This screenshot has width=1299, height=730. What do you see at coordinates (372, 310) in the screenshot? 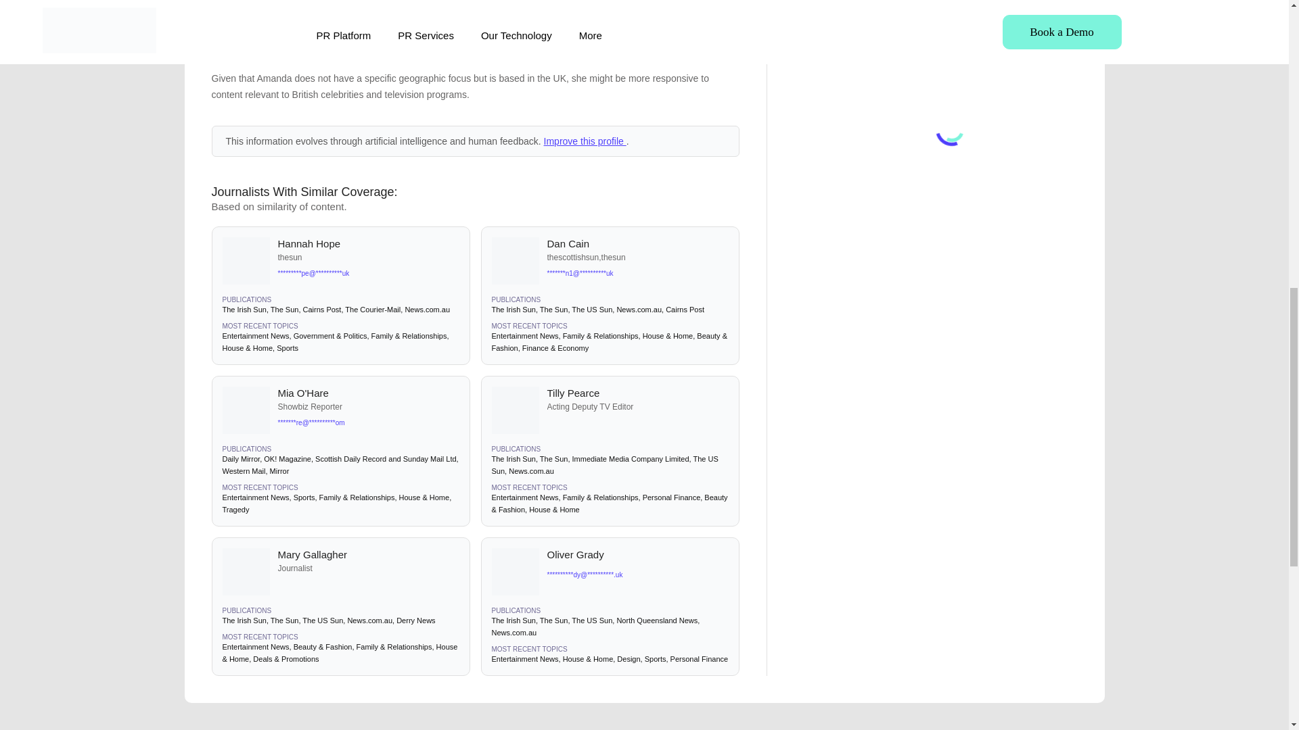
I see `The Courier-Mail` at bounding box center [372, 310].